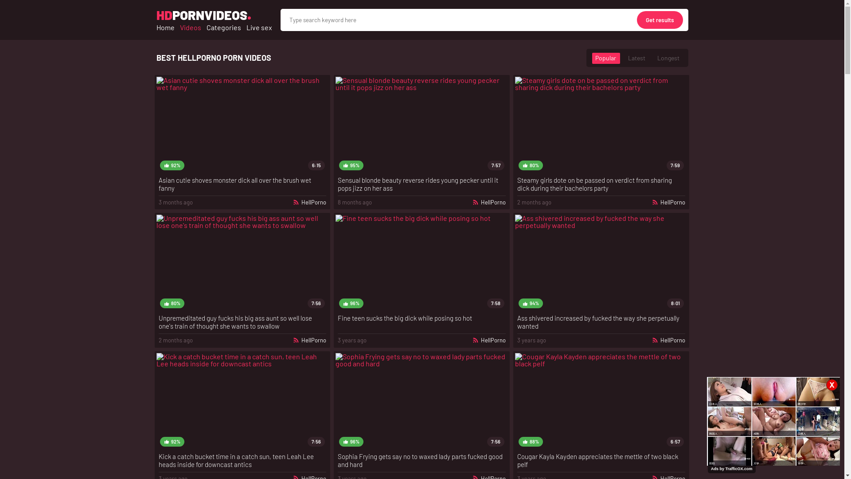  I want to click on HellPorno, so click(309, 202).